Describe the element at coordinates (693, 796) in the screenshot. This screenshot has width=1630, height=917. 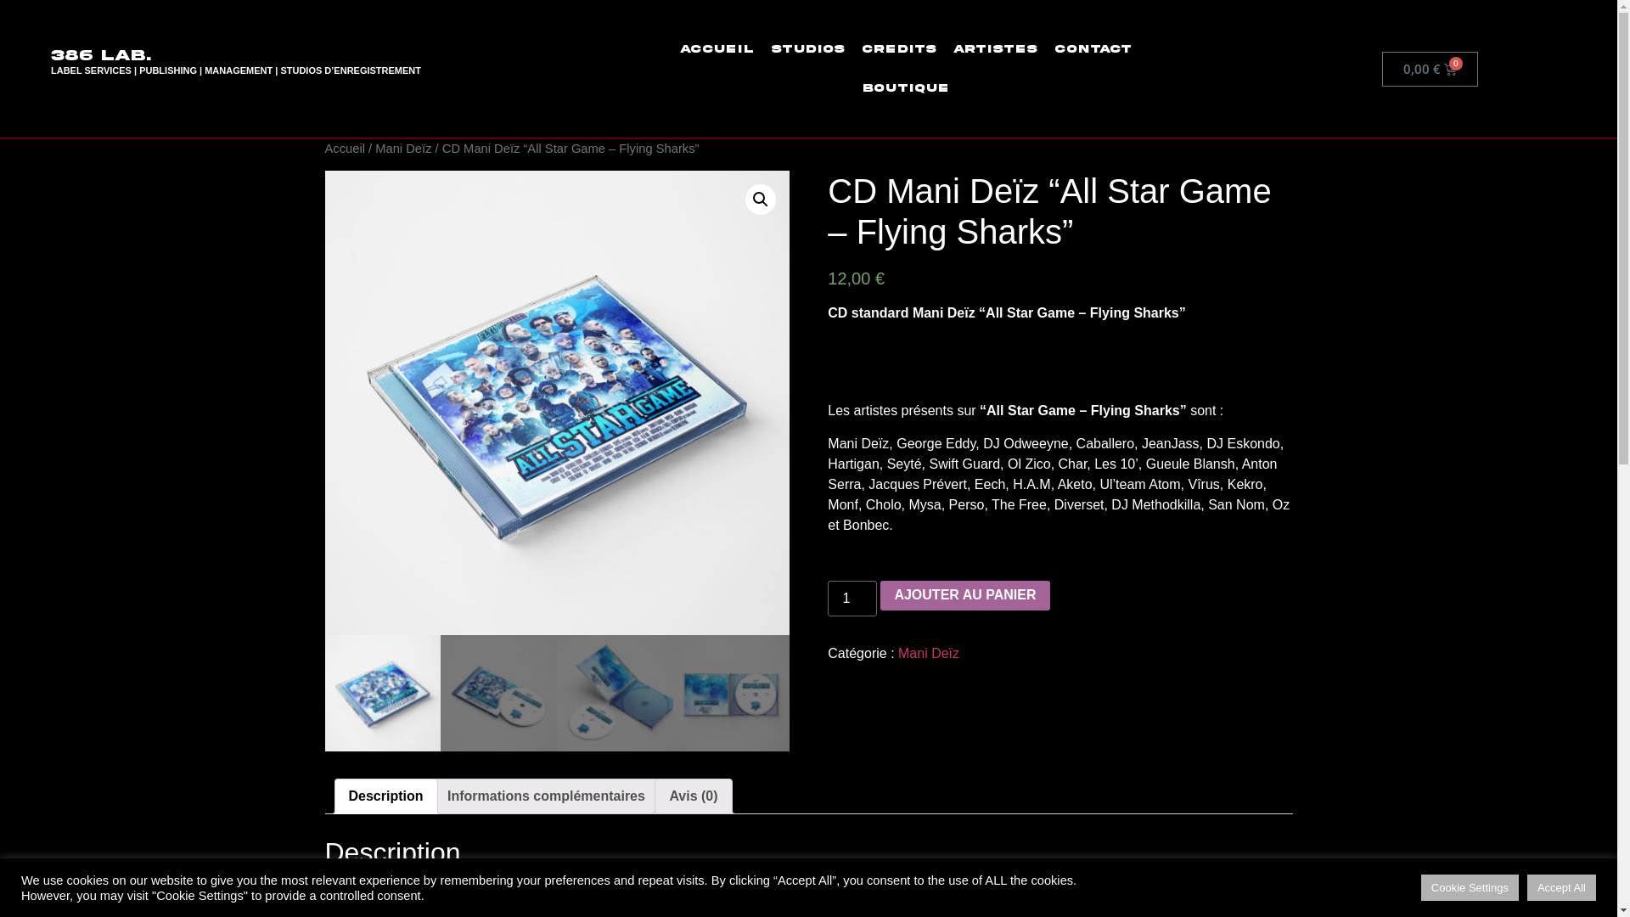
I see `Avis (0)` at that location.